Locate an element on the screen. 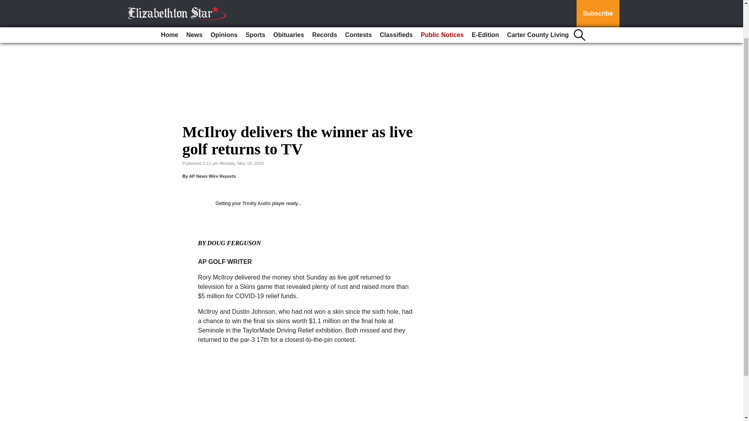  Carter County Living is located at coordinates (538, 1).